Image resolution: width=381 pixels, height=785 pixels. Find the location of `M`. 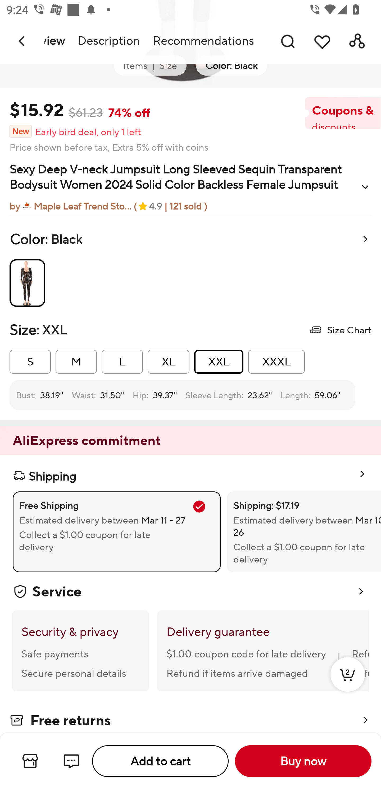

M is located at coordinates (76, 362).